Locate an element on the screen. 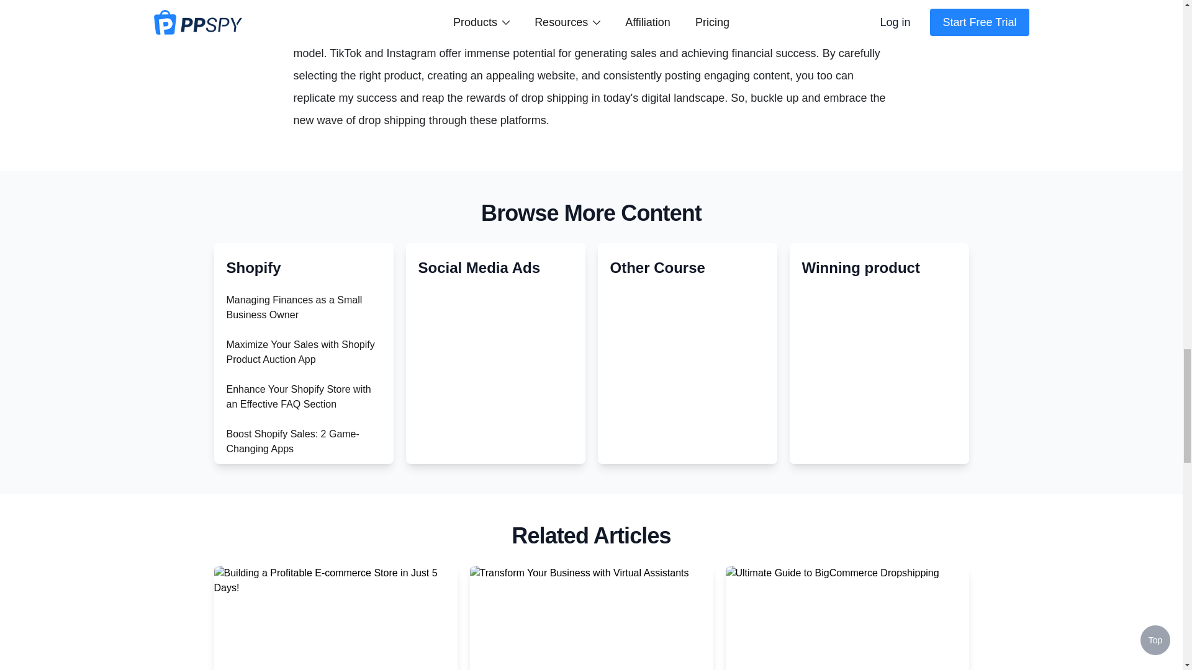 This screenshot has width=1192, height=670. Order Custom Print On Demand Products from Print Melon is located at coordinates (297, 668).